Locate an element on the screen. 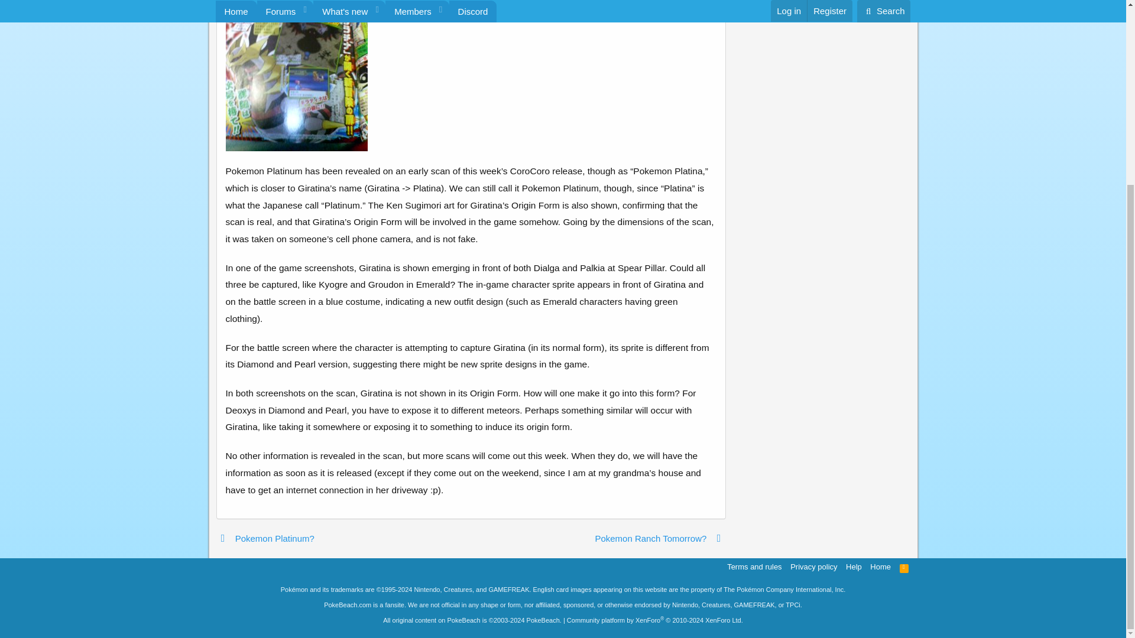 Image resolution: width=1135 pixels, height=638 pixels. RSS is located at coordinates (904, 567).